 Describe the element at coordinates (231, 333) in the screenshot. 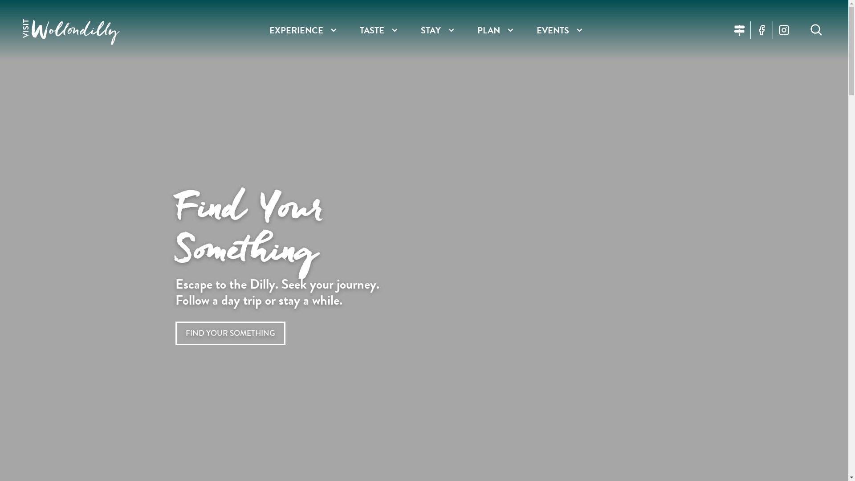

I see `FIND YOUR SOMETHING` at that location.